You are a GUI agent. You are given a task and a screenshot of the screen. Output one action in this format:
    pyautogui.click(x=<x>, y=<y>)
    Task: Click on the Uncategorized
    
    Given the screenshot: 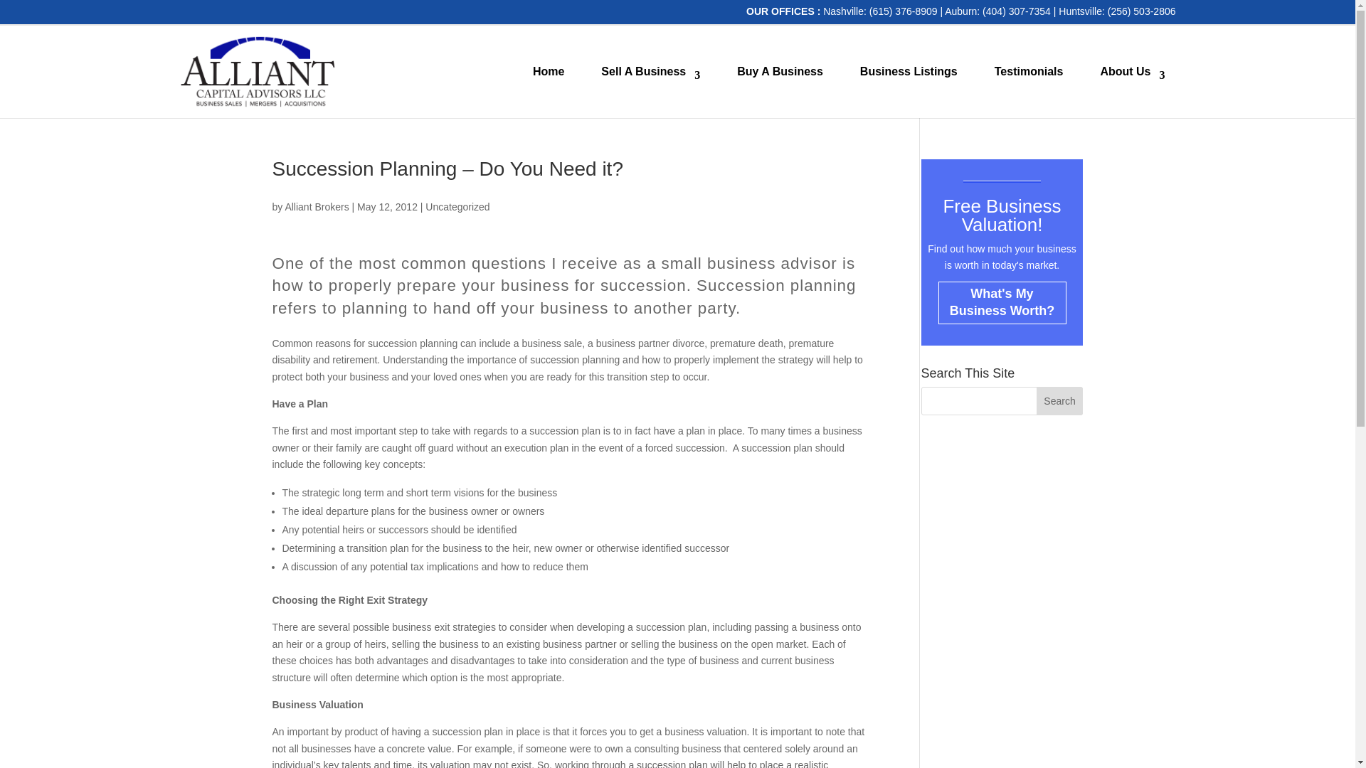 What is the action you would take?
    pyautogui.click(x=457, y=206)
    